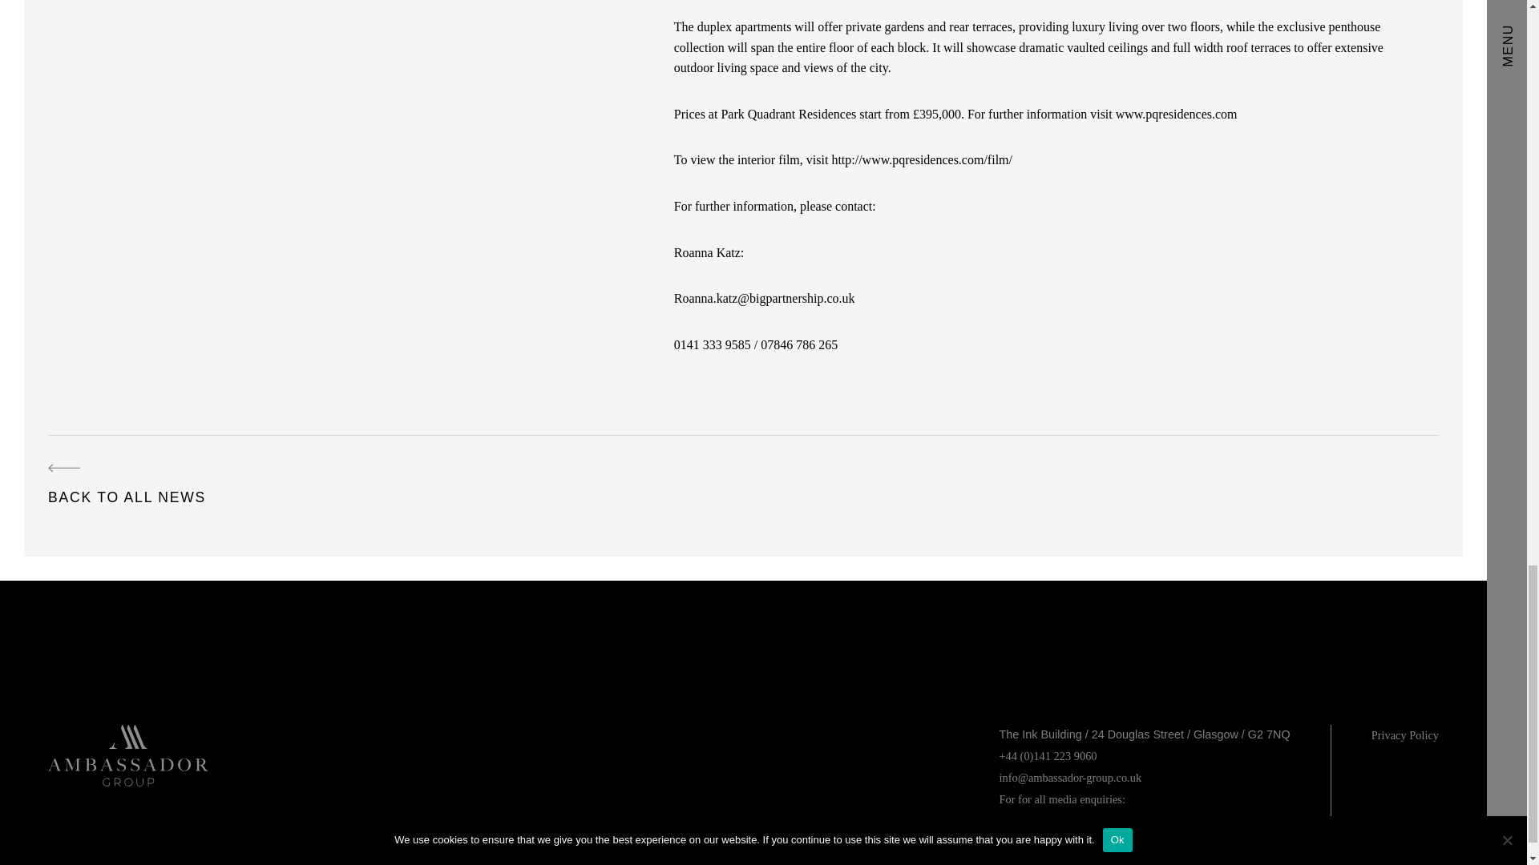 Image resolution: width=1539 pixels, height=865 pixels. Describe the element at coordinates (127, 485) in the screenshot. I see `BACK TO ALL NEWS` at that location.